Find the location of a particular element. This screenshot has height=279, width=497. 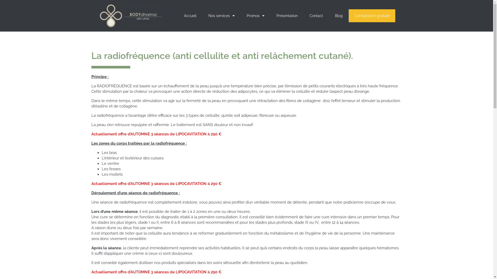

Promos is located at coordinates (256, 16).